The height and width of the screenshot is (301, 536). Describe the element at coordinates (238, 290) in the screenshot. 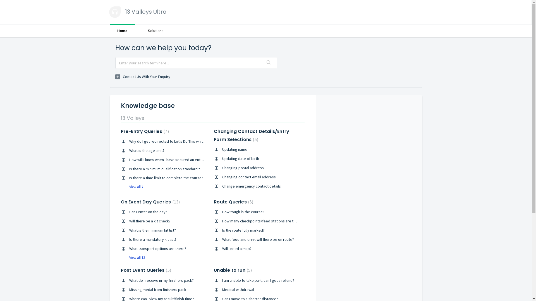

I see `Medical withdrawal` at that location.